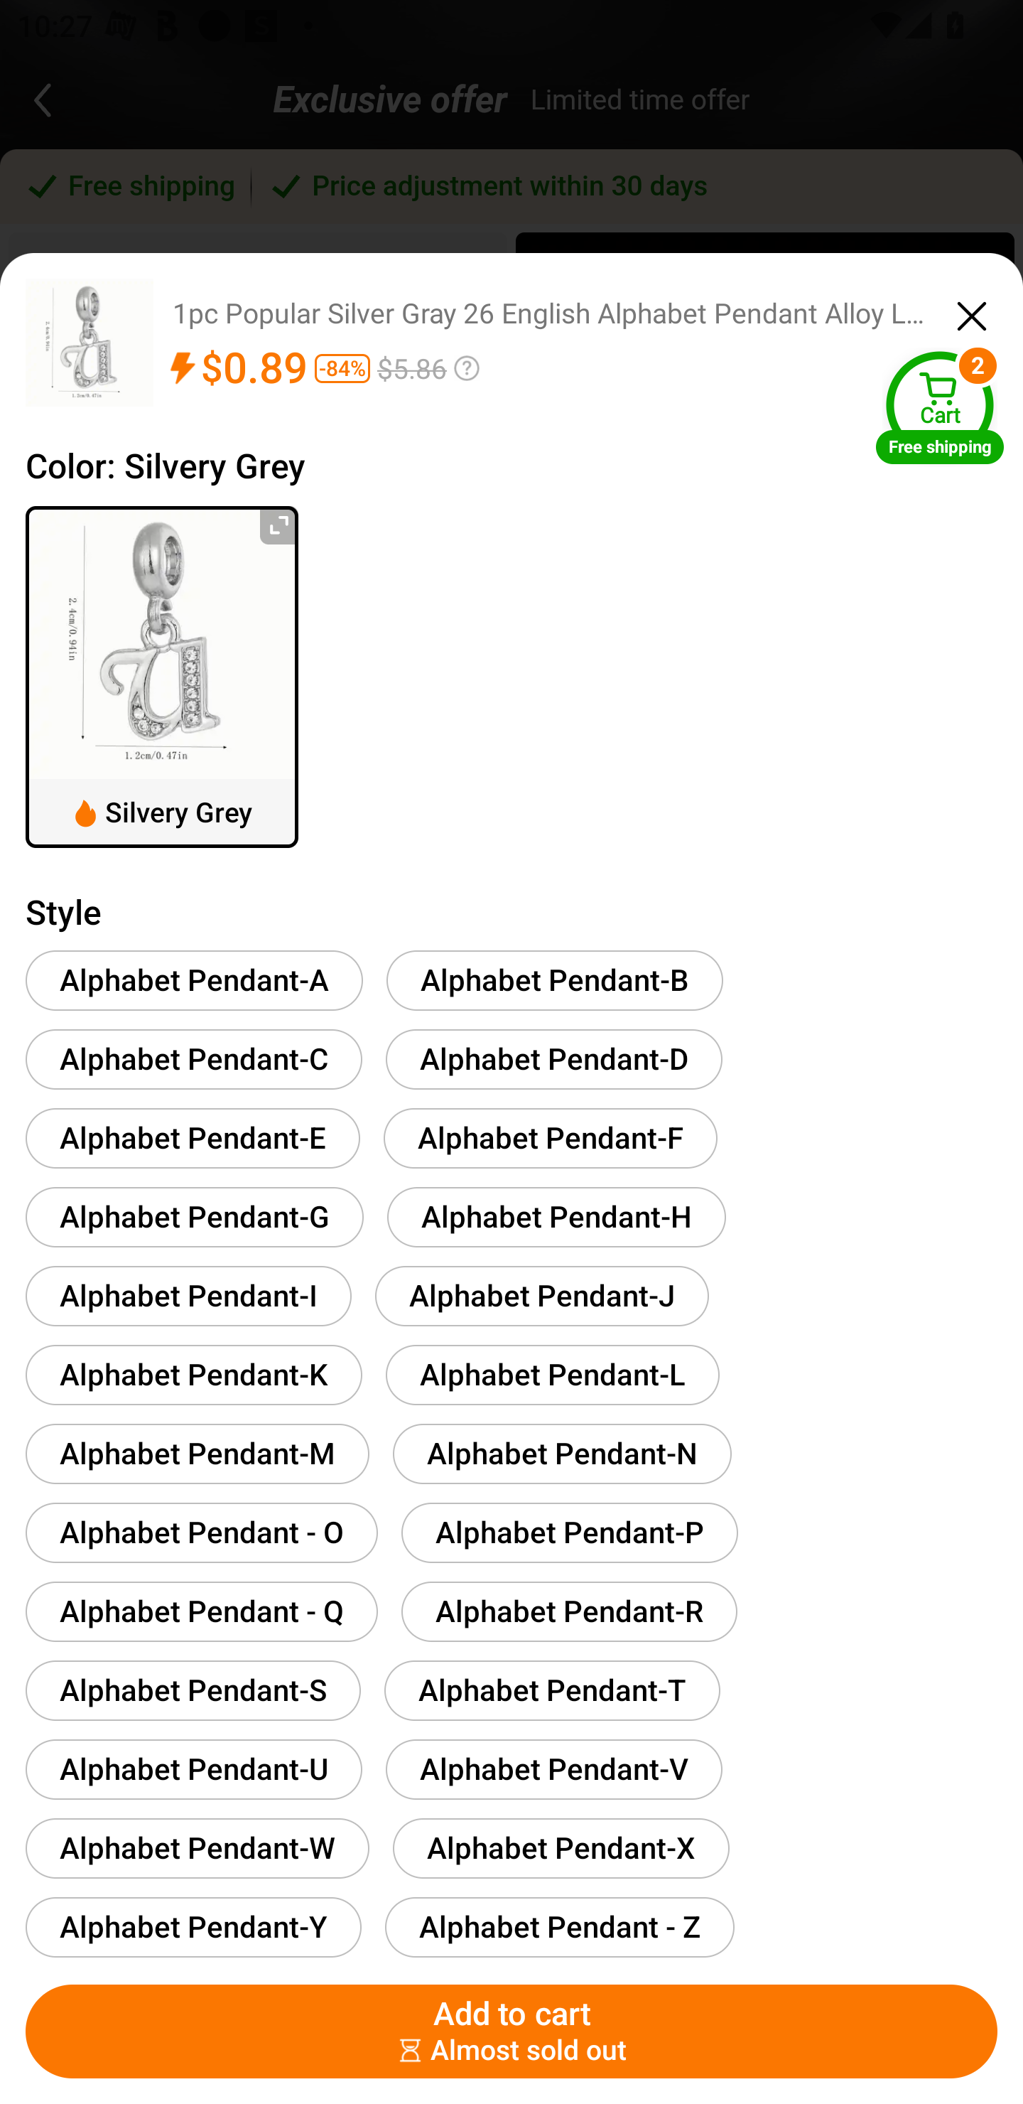 The image size is (1023, 2104). I want to click on  Alphabet Pendant-K, so click(193, 1375).